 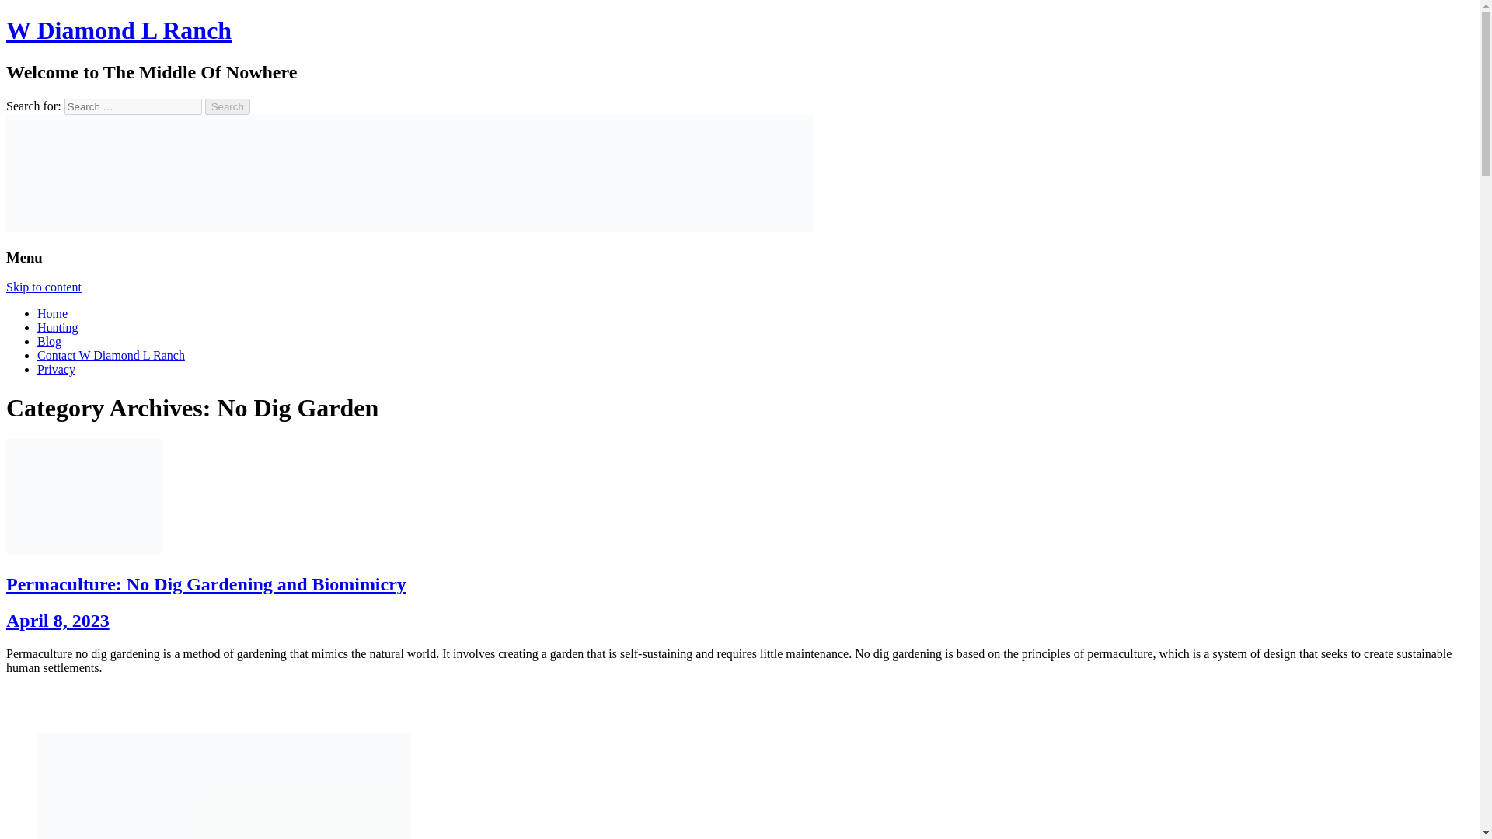 What do you see at coordinates (118, 30) in the screenshot?
I see `W Diamond L Ranch` at bounding box center [118, 30].